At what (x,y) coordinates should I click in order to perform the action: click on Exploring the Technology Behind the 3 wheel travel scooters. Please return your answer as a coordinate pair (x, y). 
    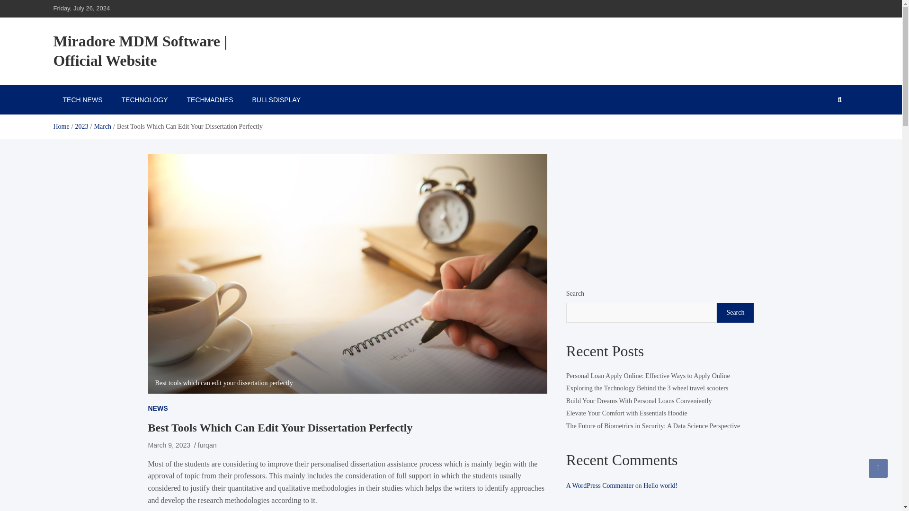
    Looking at the image, I should click on (647, 389).